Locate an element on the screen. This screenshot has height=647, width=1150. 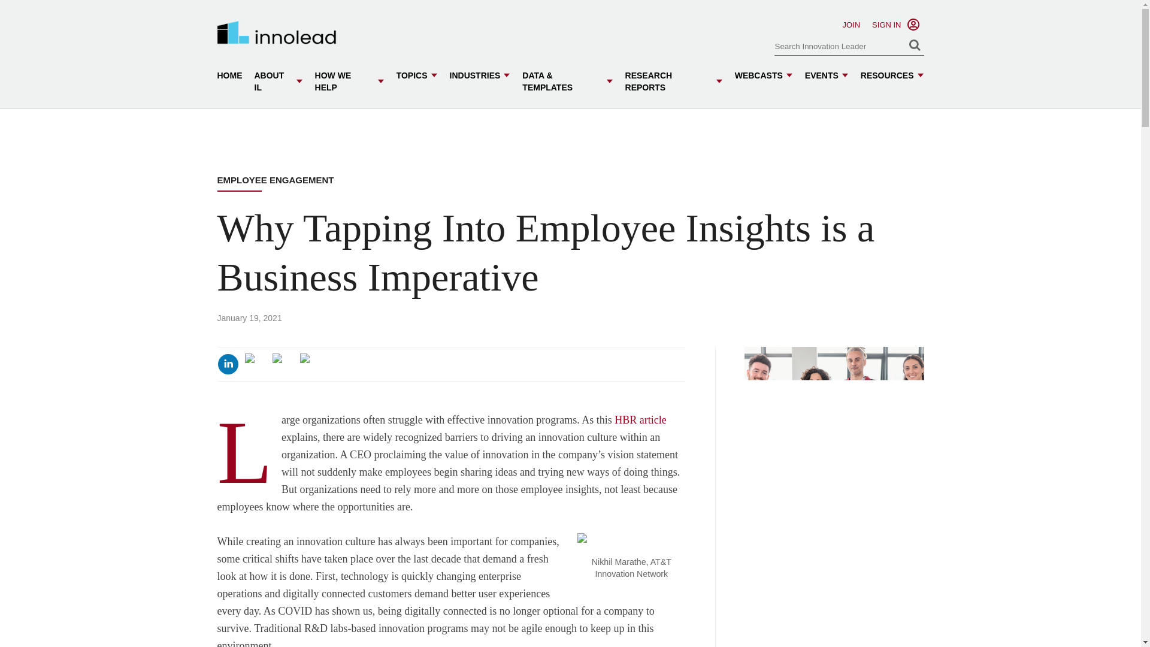
HOME is located at coordinates (229, 75).